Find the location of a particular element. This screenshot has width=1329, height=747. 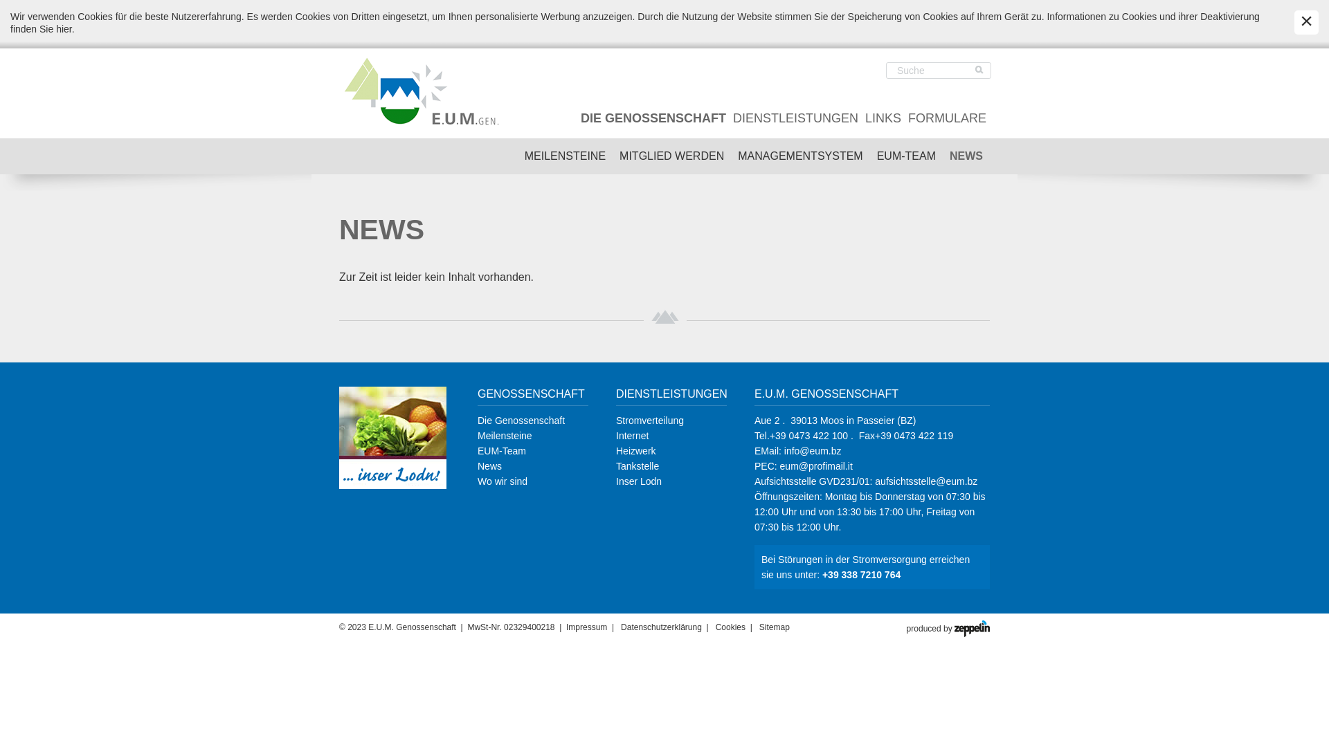

MEILENSTEINE is located at coordinates (565, 156).